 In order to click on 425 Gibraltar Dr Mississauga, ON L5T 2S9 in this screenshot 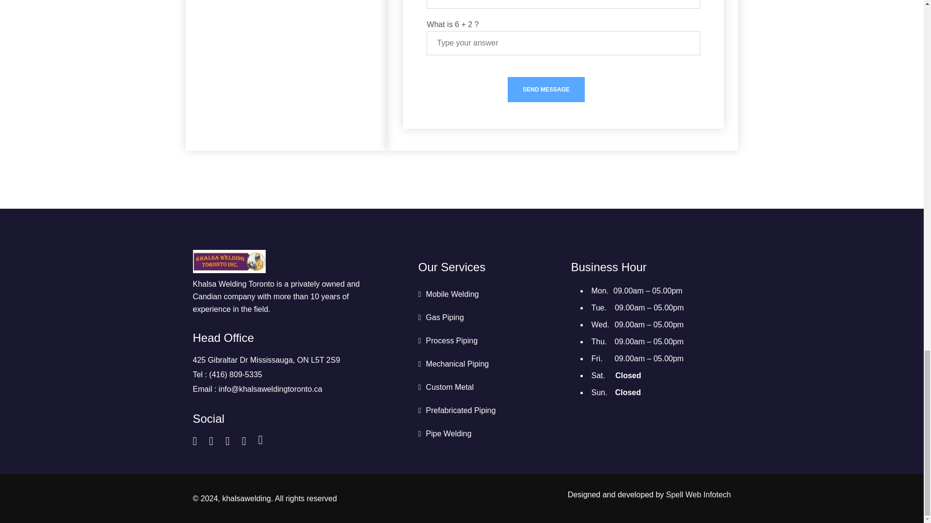, I will do `click(267, 360)`.